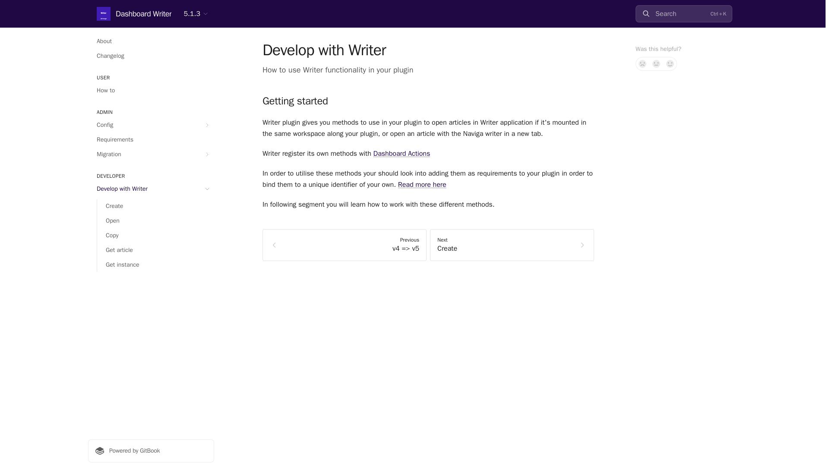  I want to click on Not sure, so click(656, 64).